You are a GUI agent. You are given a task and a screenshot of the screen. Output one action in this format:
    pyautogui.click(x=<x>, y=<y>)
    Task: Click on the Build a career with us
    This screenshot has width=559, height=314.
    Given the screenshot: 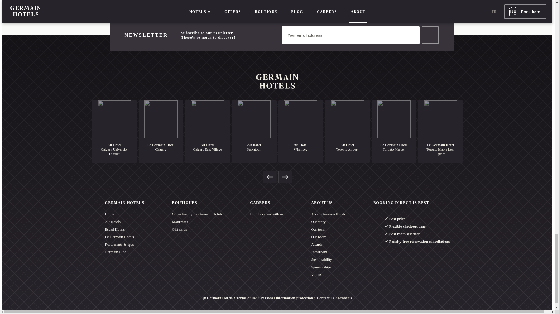 What is the action you would take?
    pyautogui.click(x=267, y=214)
    